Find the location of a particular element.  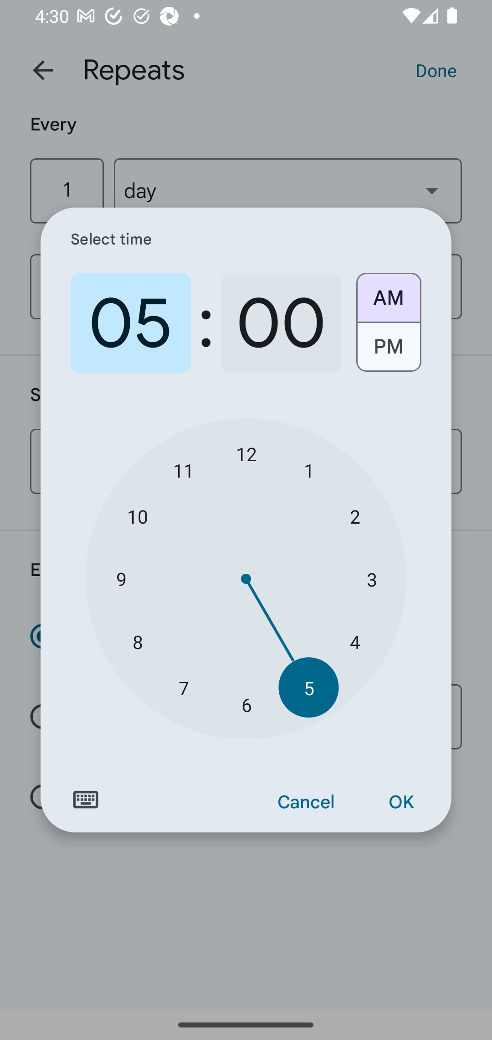

5 5 o'clock is located at coordinates (309, 687).